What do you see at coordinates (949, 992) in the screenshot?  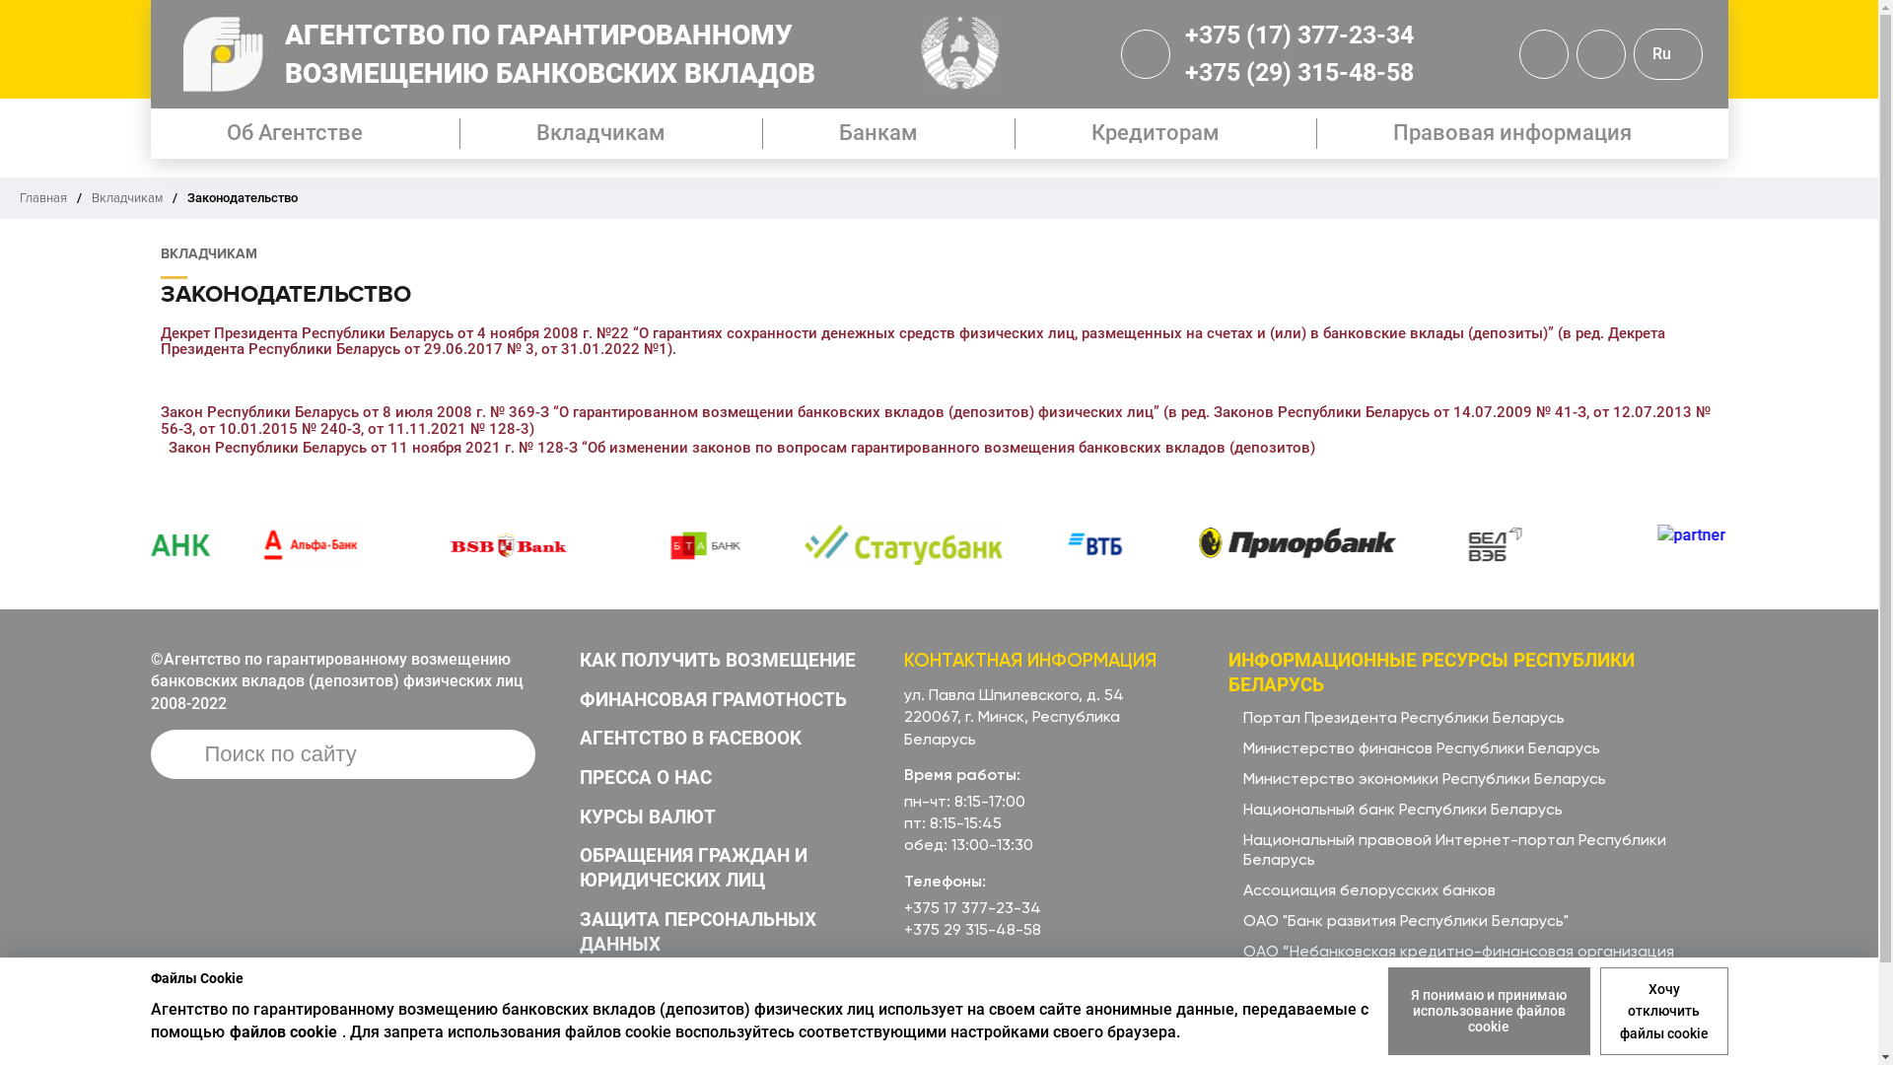 I see `info@adc.by` at bounding box center [949, 992].